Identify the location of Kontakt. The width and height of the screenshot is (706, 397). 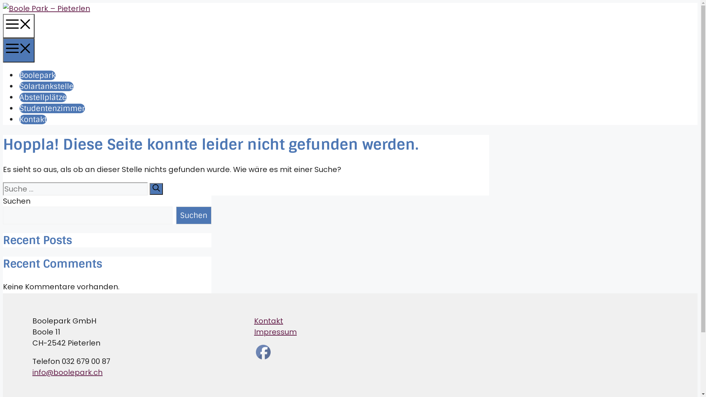
(33, 119).